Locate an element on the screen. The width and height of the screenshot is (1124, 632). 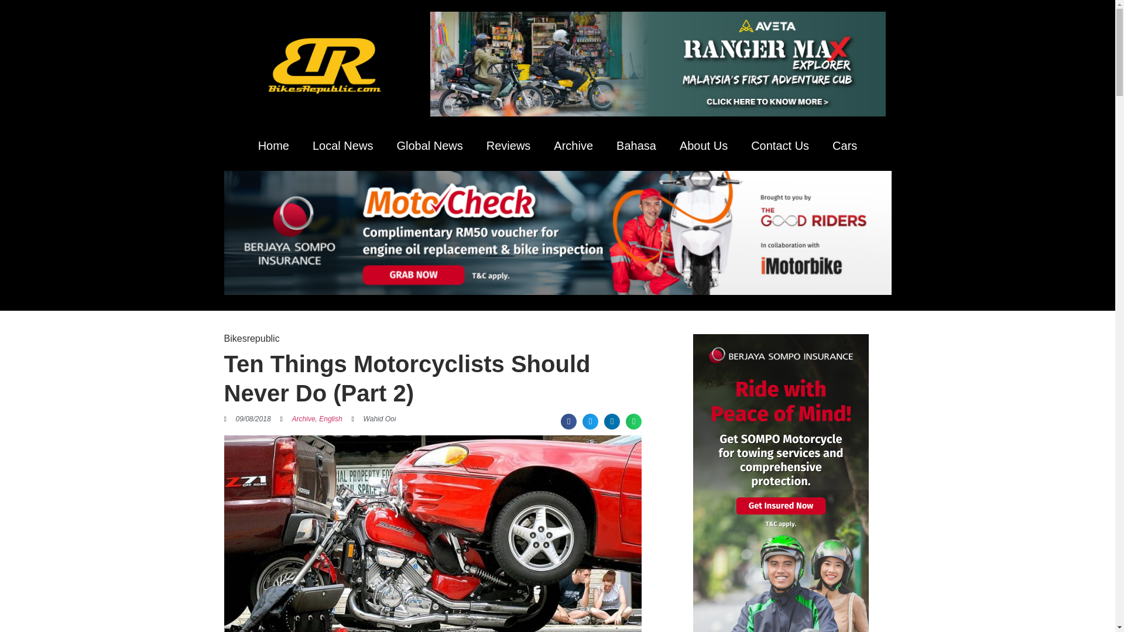
Local News is located at coordinates (342, 145).